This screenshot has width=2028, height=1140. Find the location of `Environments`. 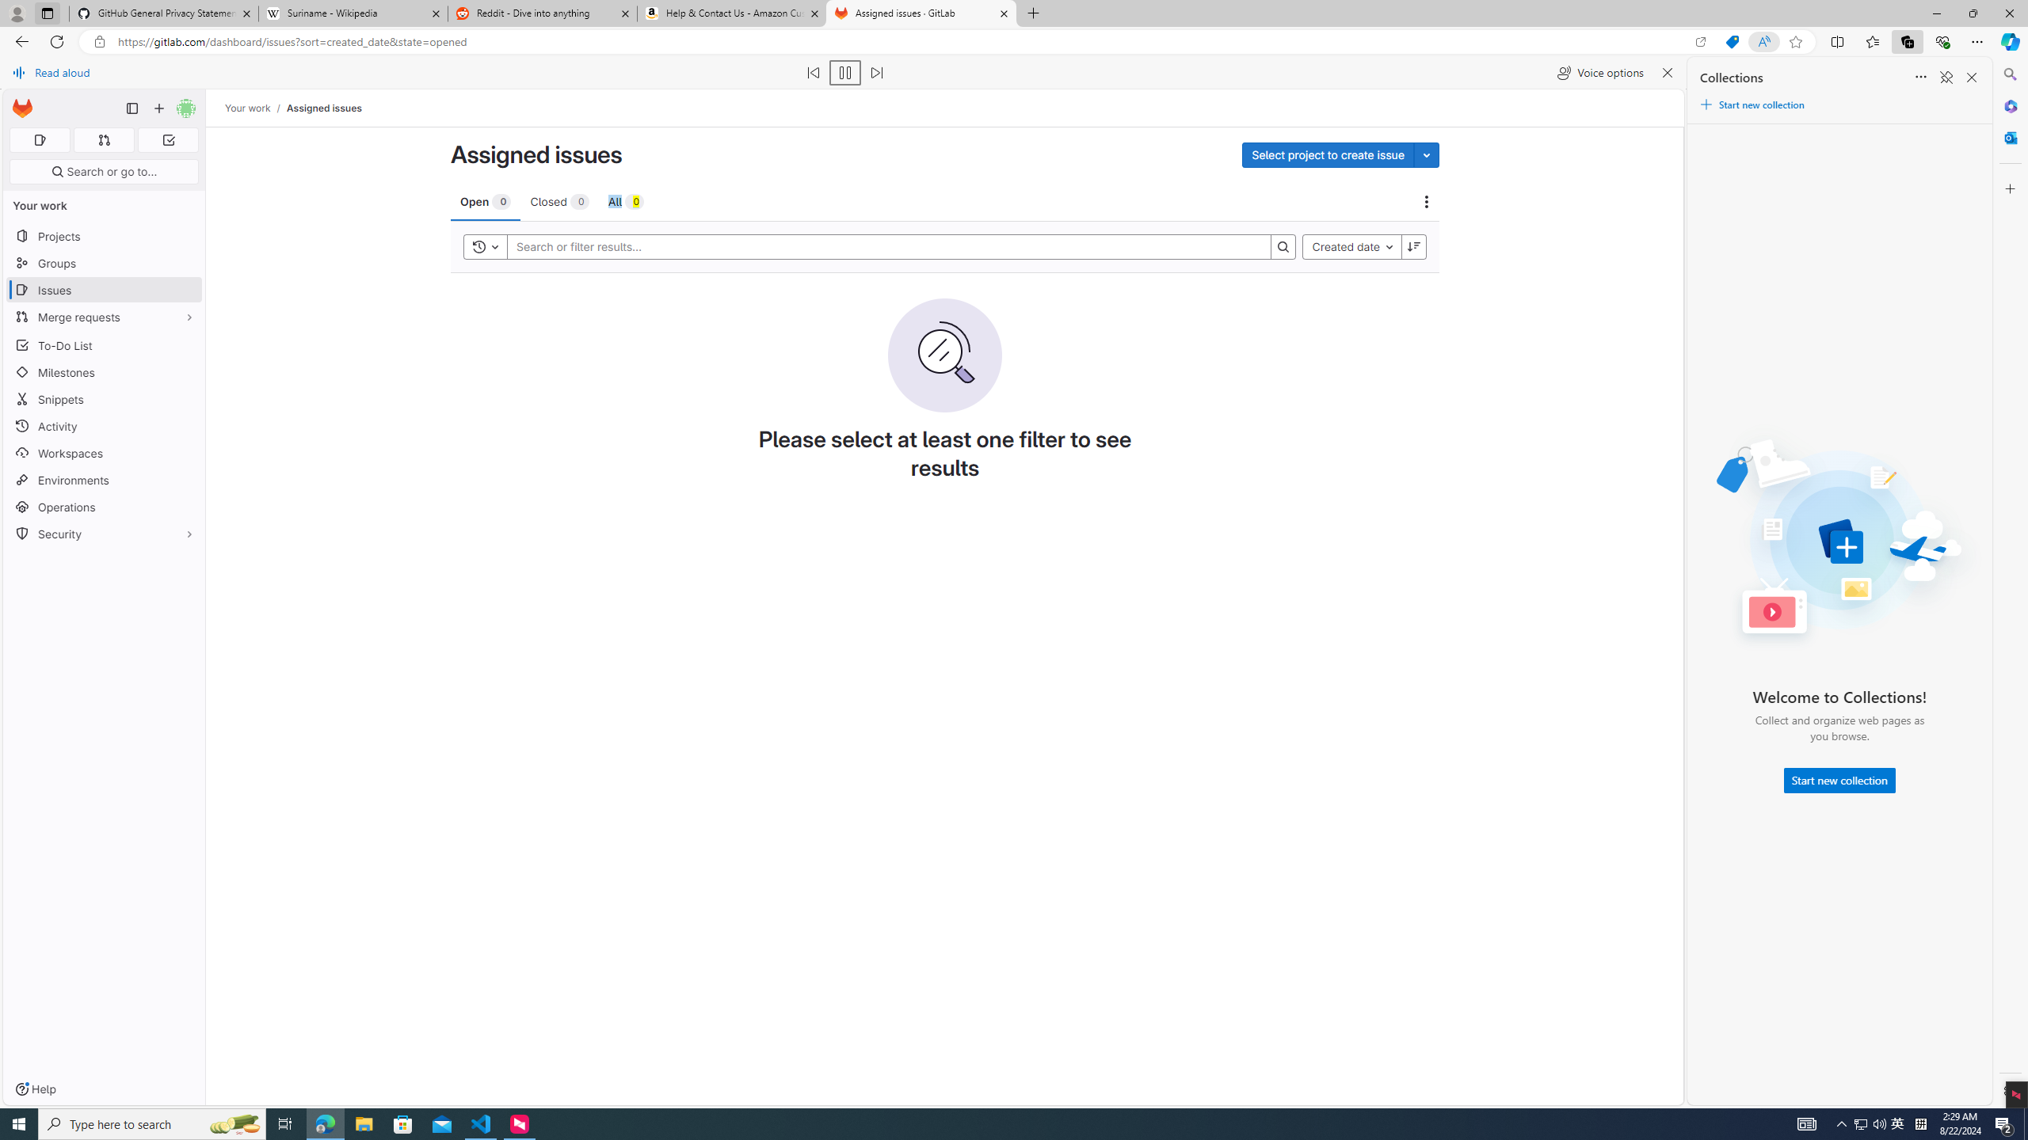

Environments is located at coordinates (105, 480).